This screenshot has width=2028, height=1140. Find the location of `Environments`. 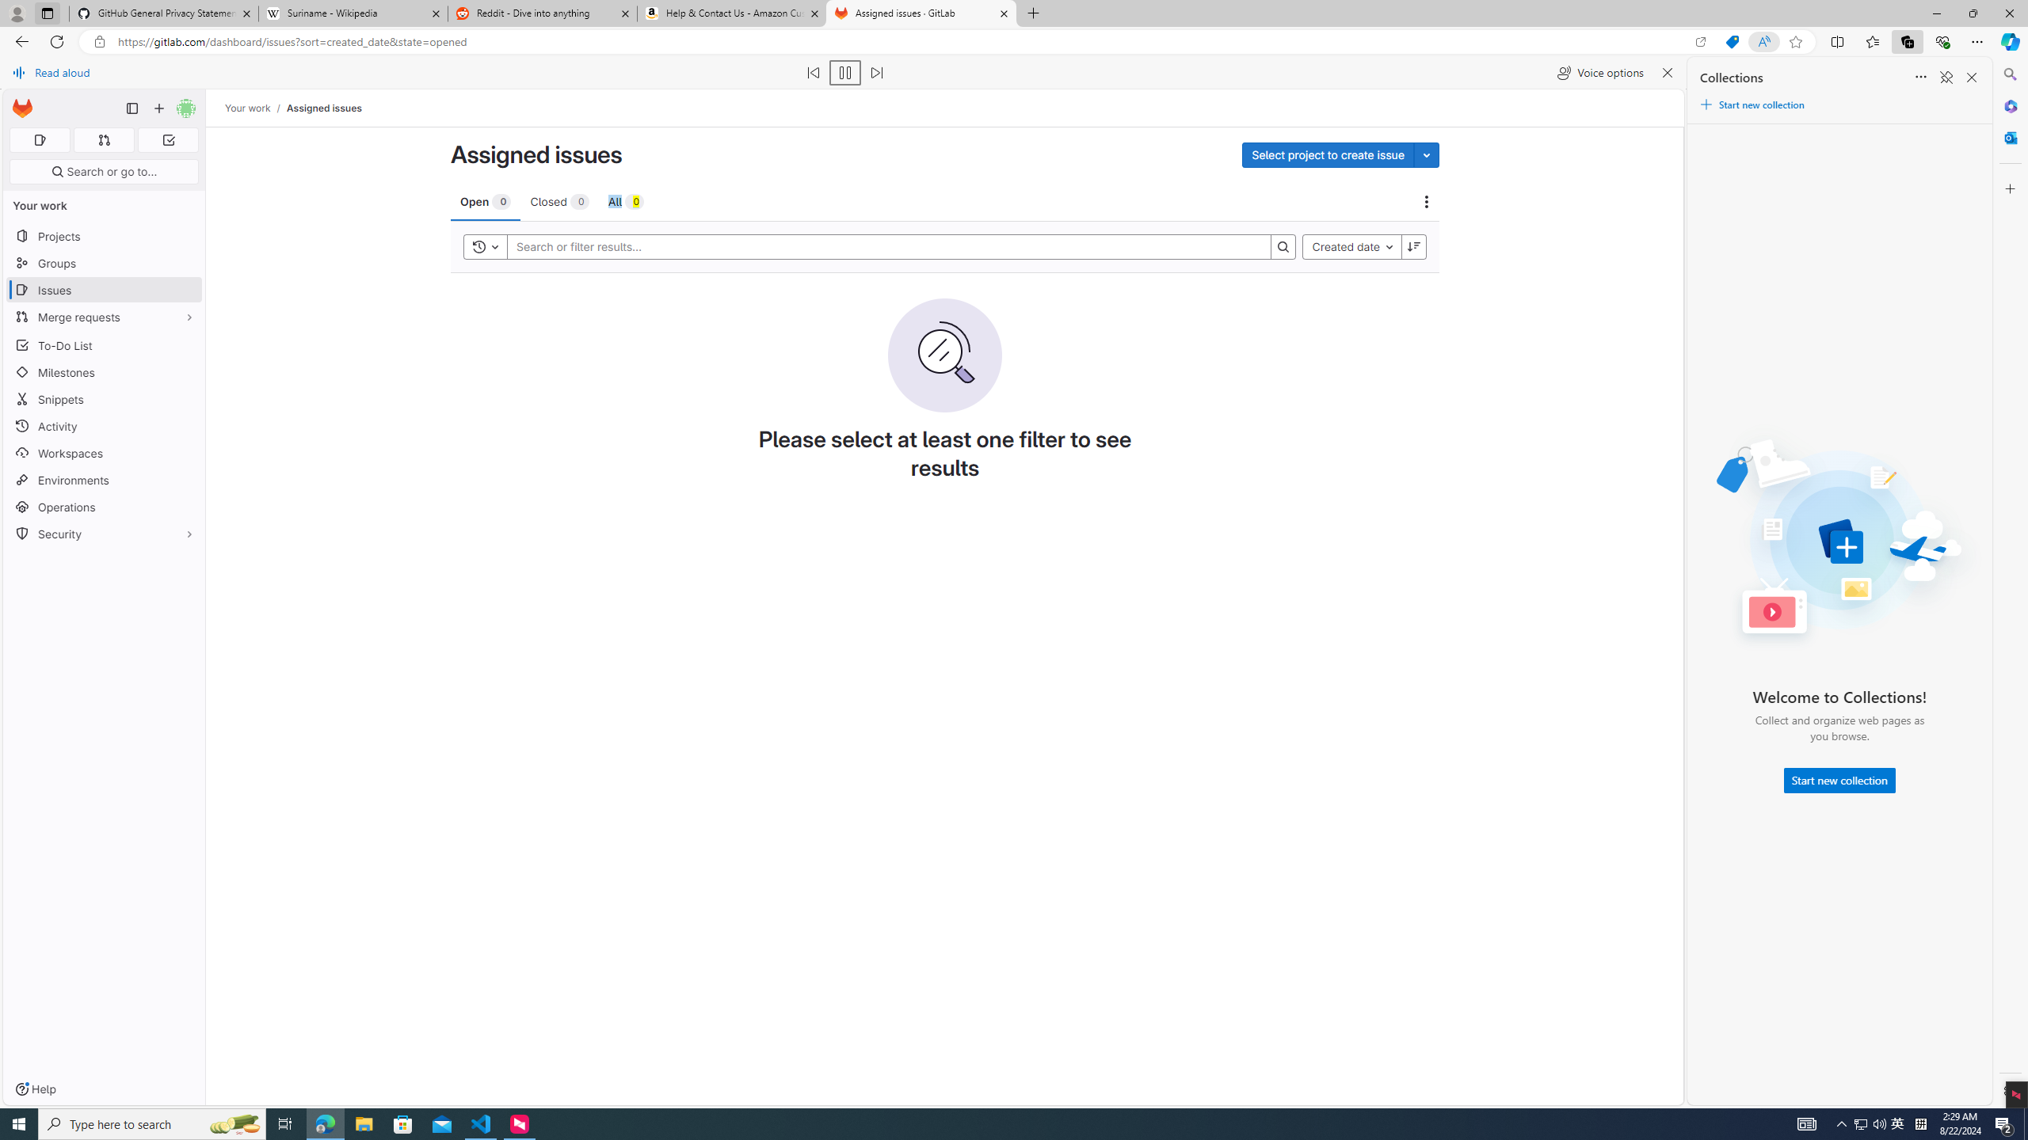

Environments is located at coordinates (105, 480).